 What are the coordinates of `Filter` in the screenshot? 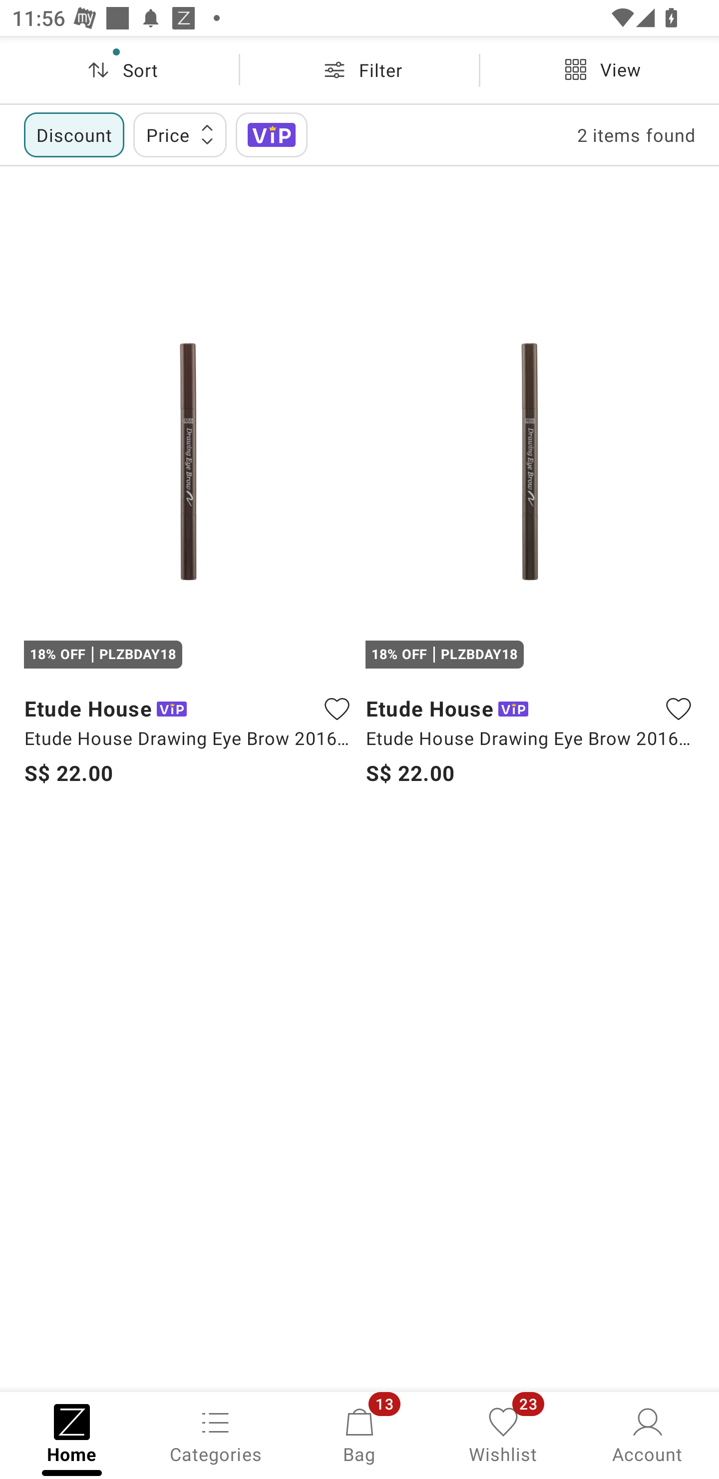 It's located at (359, 69).